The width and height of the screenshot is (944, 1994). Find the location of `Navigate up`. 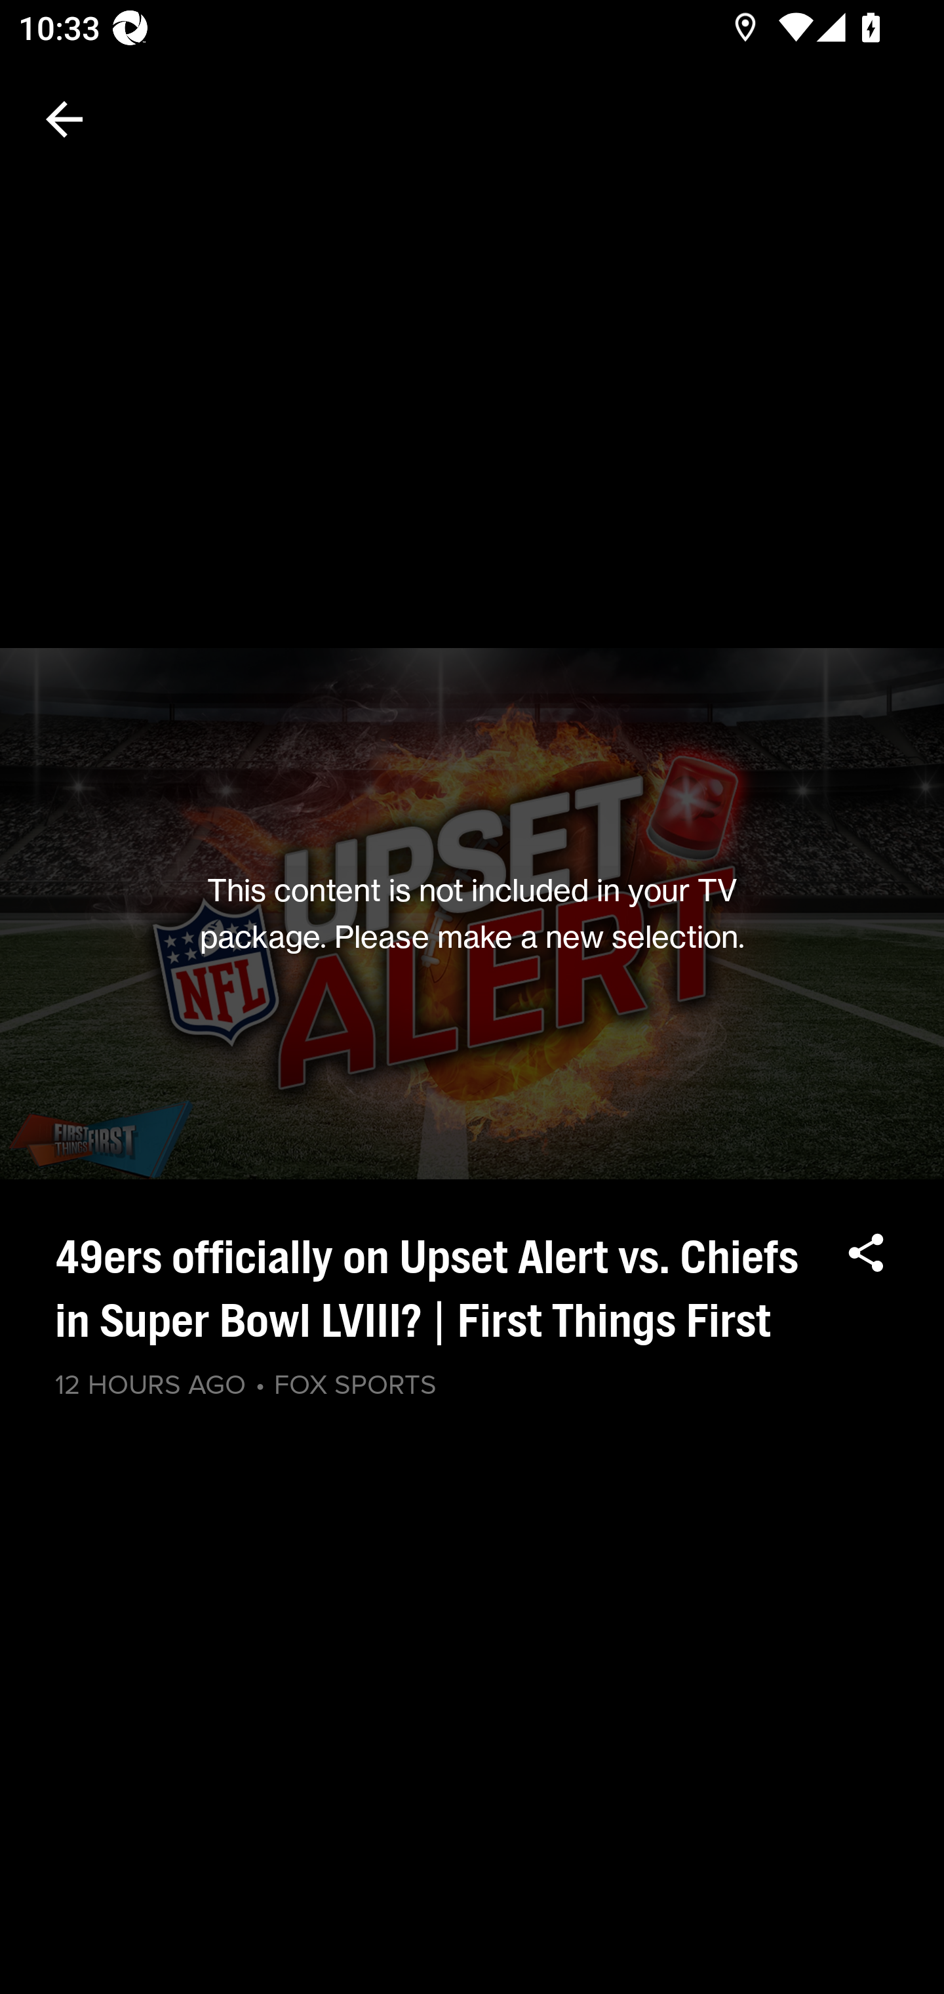

Navigate up is located at coordinates (64, 119).